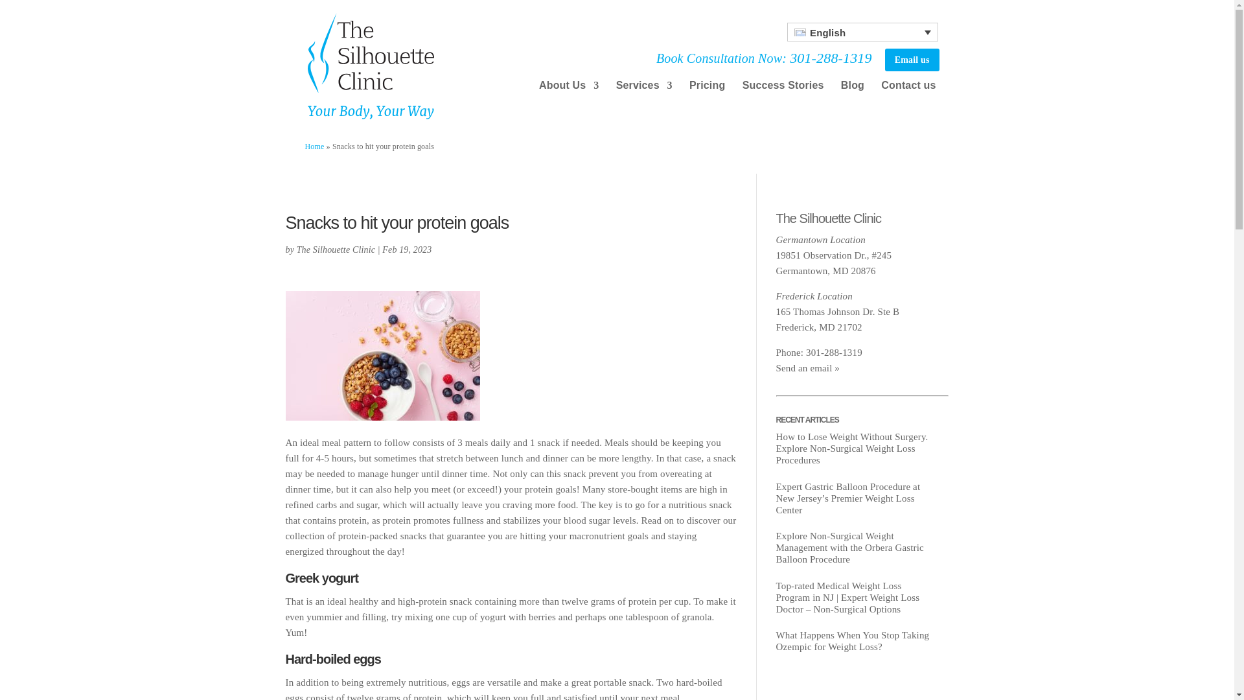  I want to click on English, so click(862, 31).